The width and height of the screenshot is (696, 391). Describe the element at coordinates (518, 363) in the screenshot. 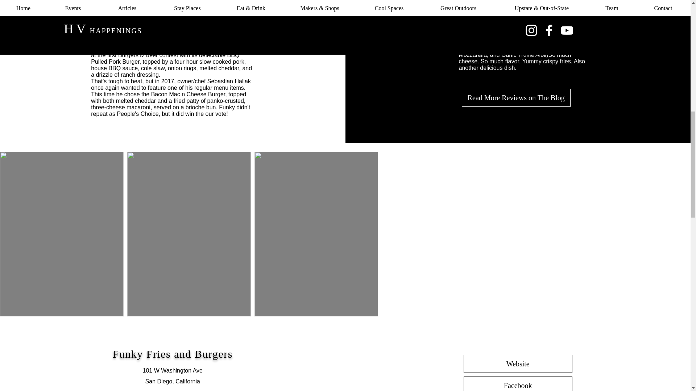

I see `Website` at that location.